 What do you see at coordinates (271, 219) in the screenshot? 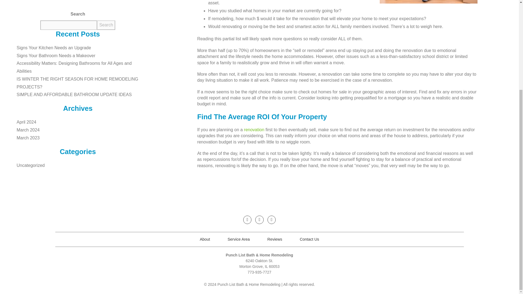
I see `Yelp` at bounding box center [271, 219].